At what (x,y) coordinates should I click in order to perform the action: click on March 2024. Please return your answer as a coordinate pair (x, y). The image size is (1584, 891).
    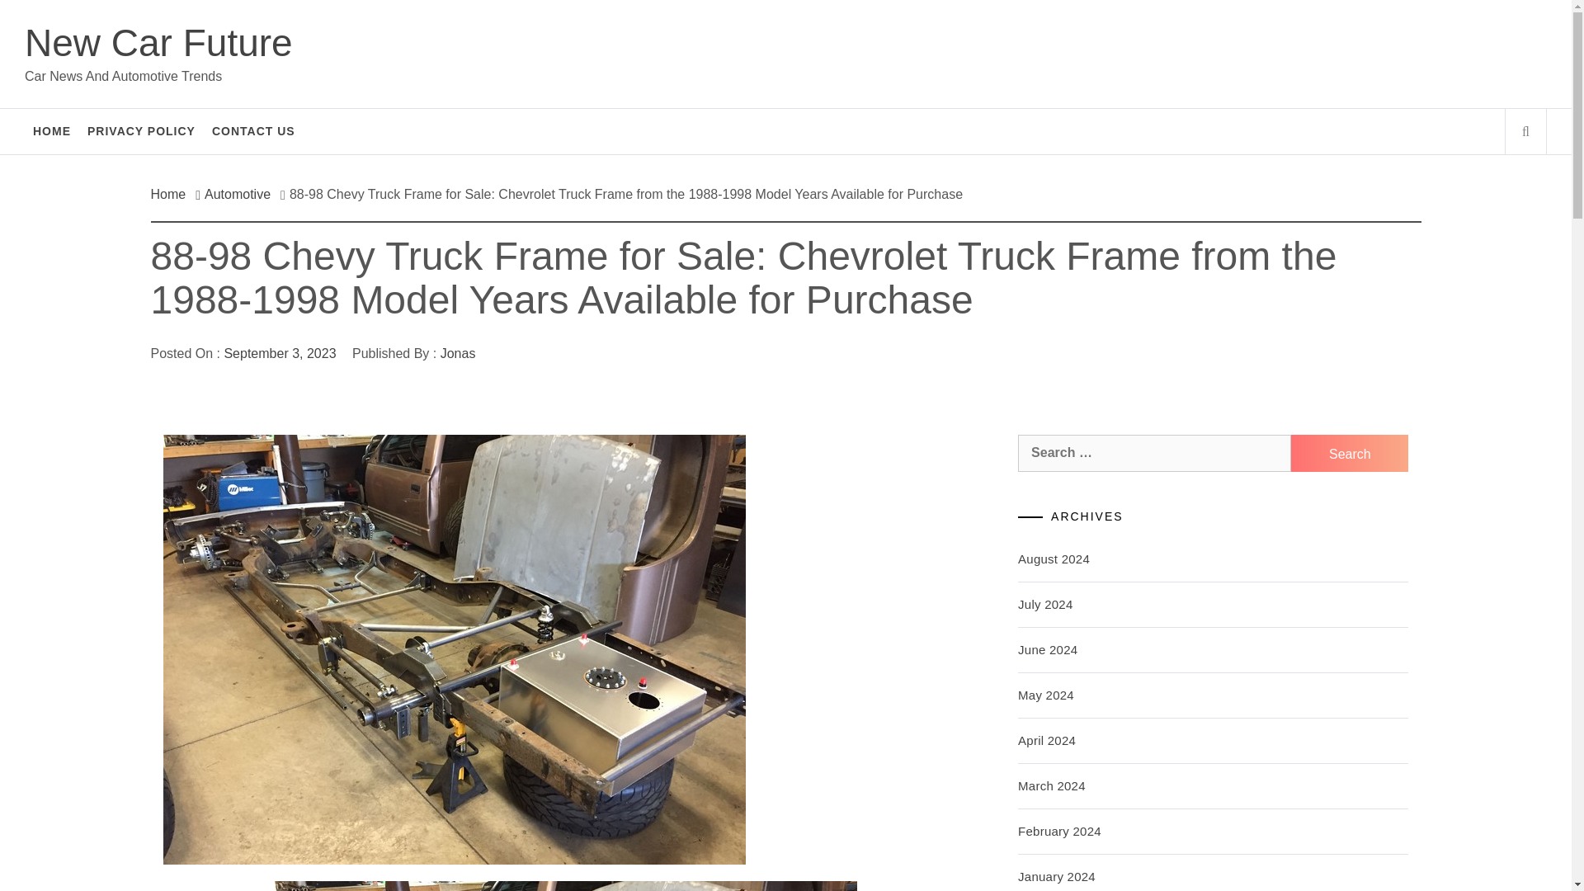
    Looking at the image, I should click on (1051, 785).